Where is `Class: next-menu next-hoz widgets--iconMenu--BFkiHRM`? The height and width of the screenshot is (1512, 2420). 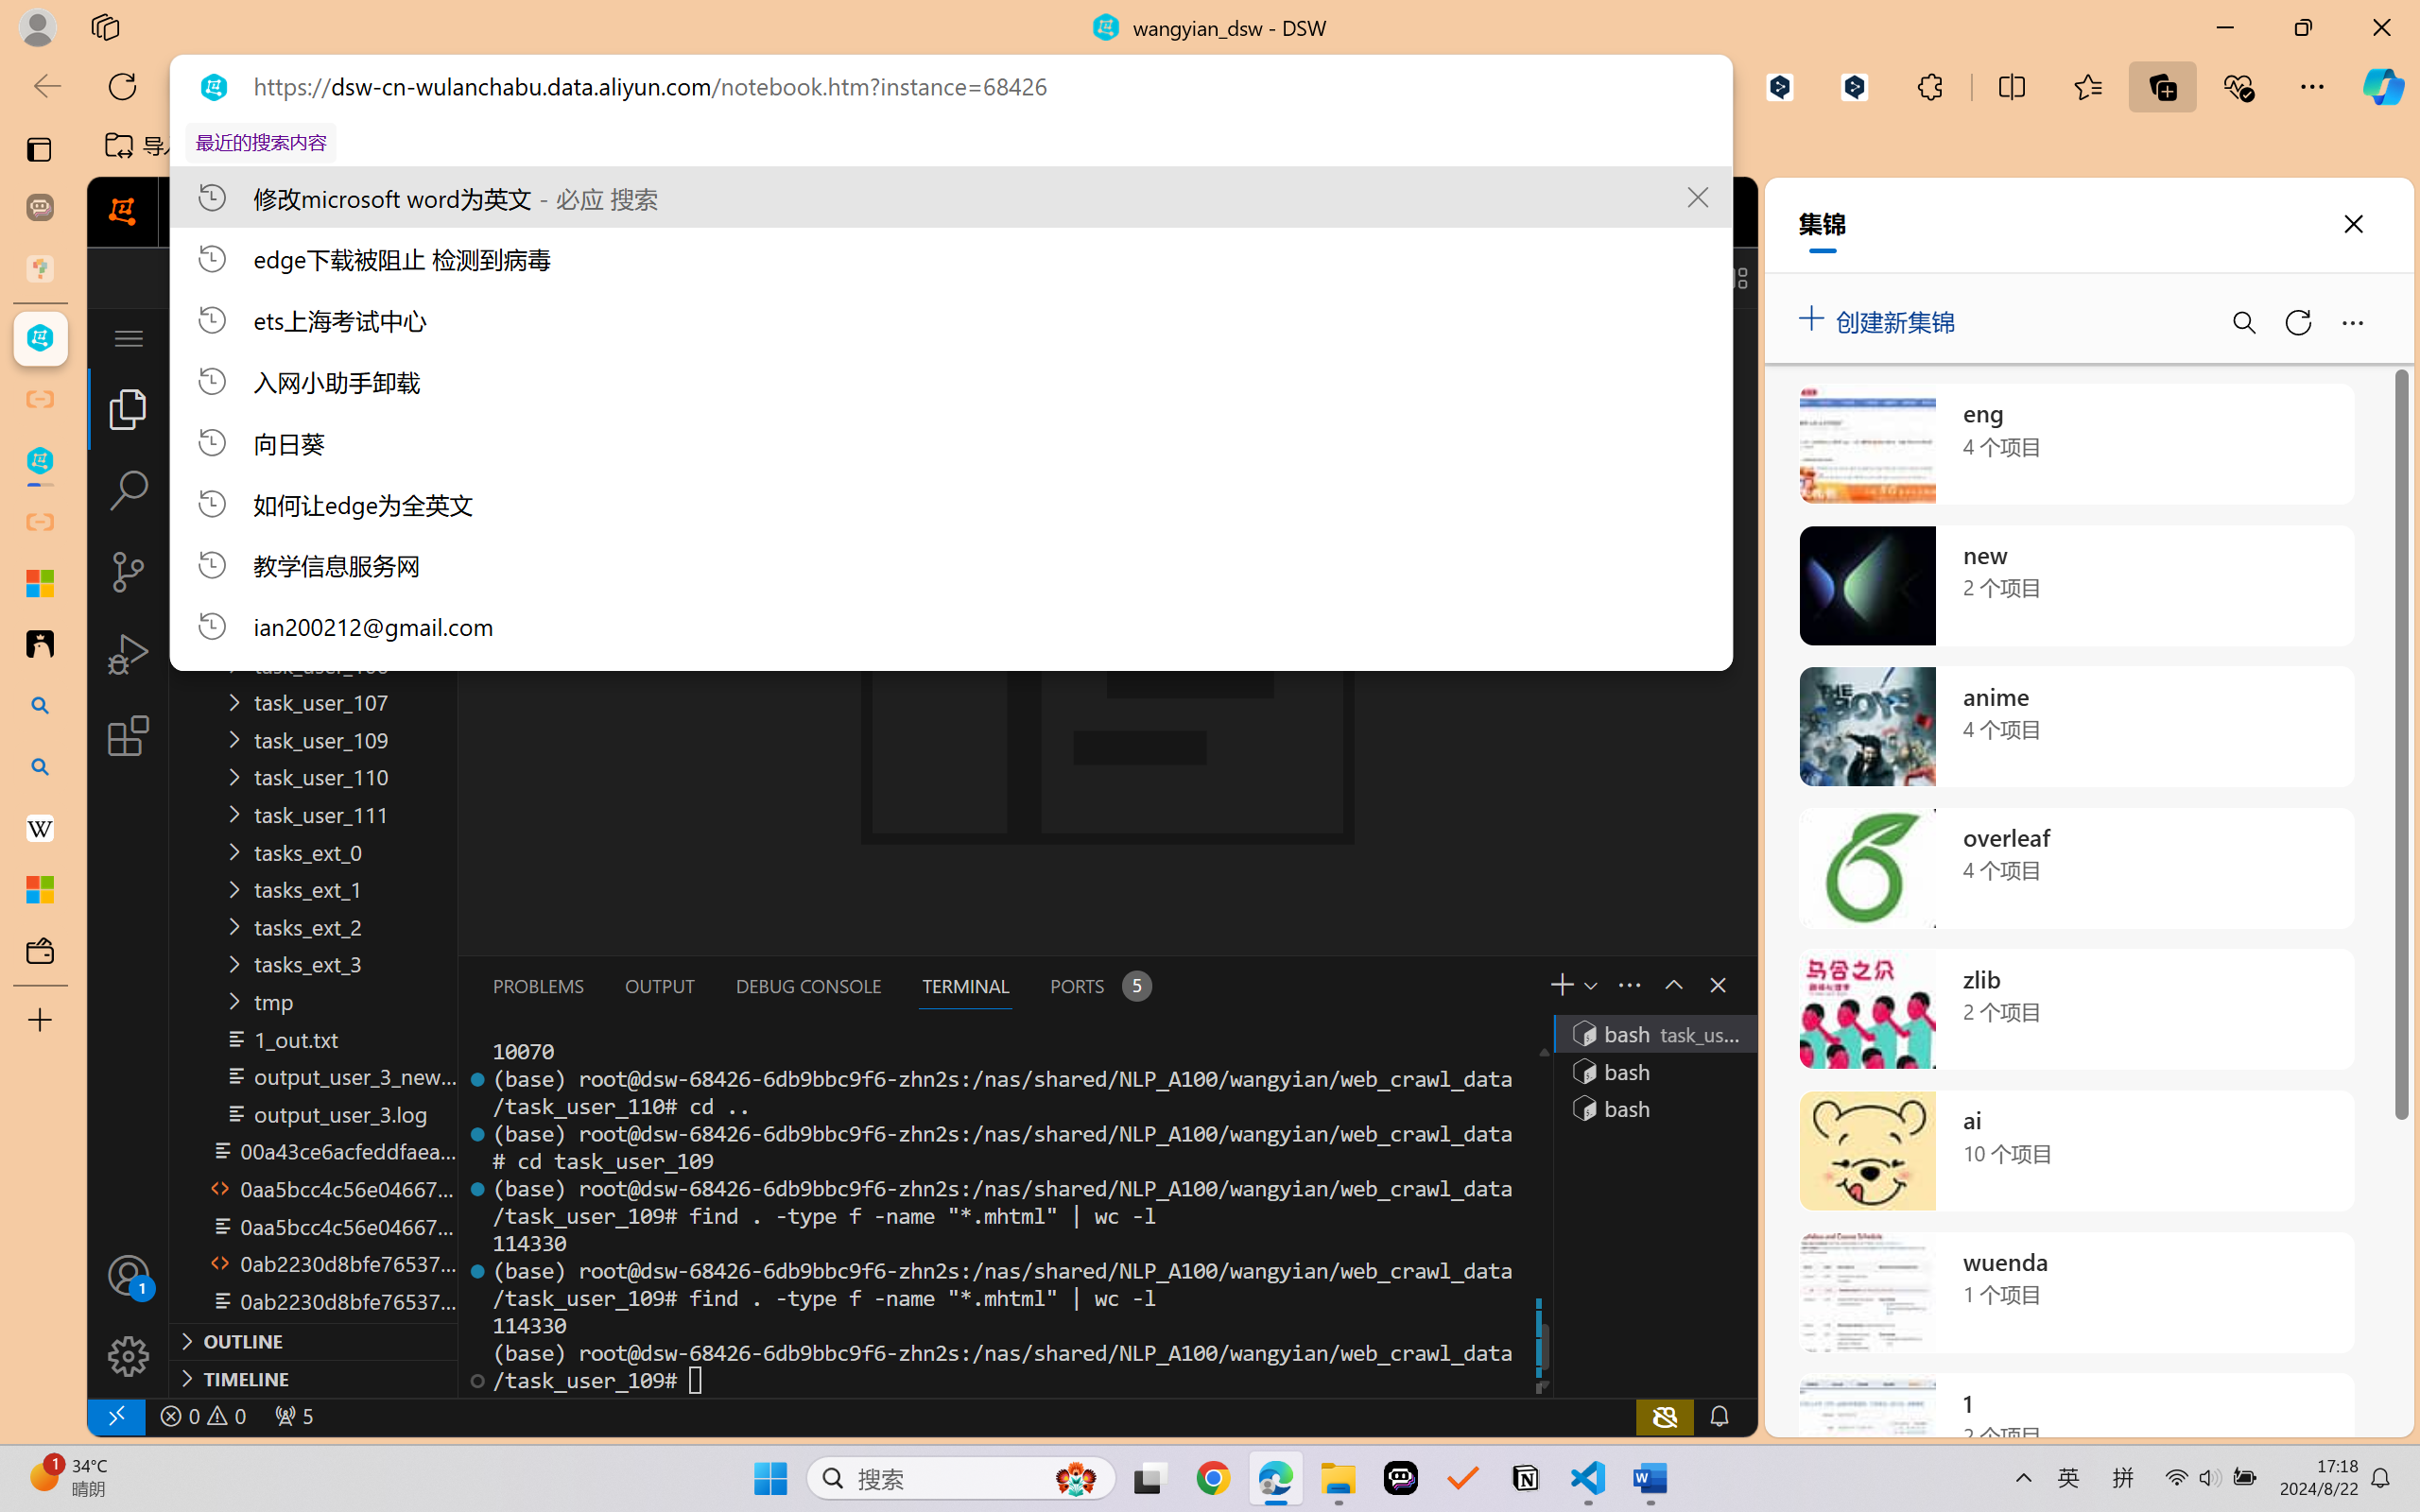 Class: next-menu next-hoz widgets--iconMenu--BFkiHRM is located at coordinates (1622, 212).